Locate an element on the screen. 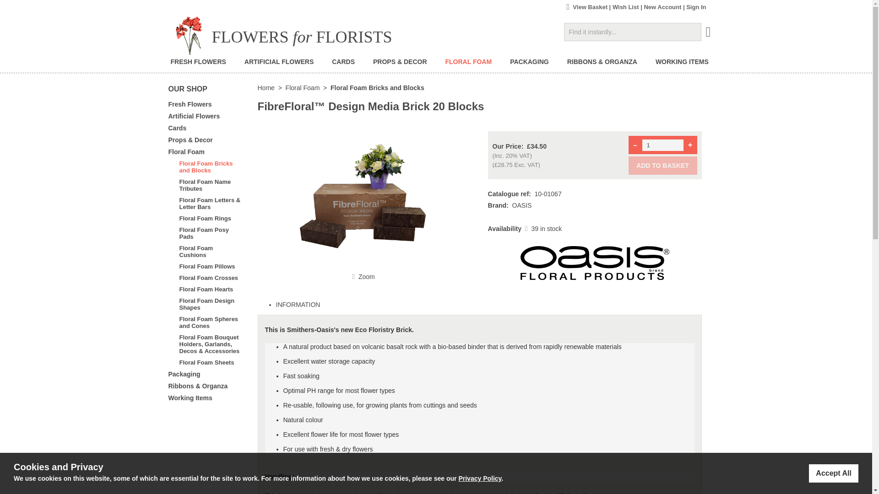  Floral Foam Design Shapes is located at coordinates (205, 304).